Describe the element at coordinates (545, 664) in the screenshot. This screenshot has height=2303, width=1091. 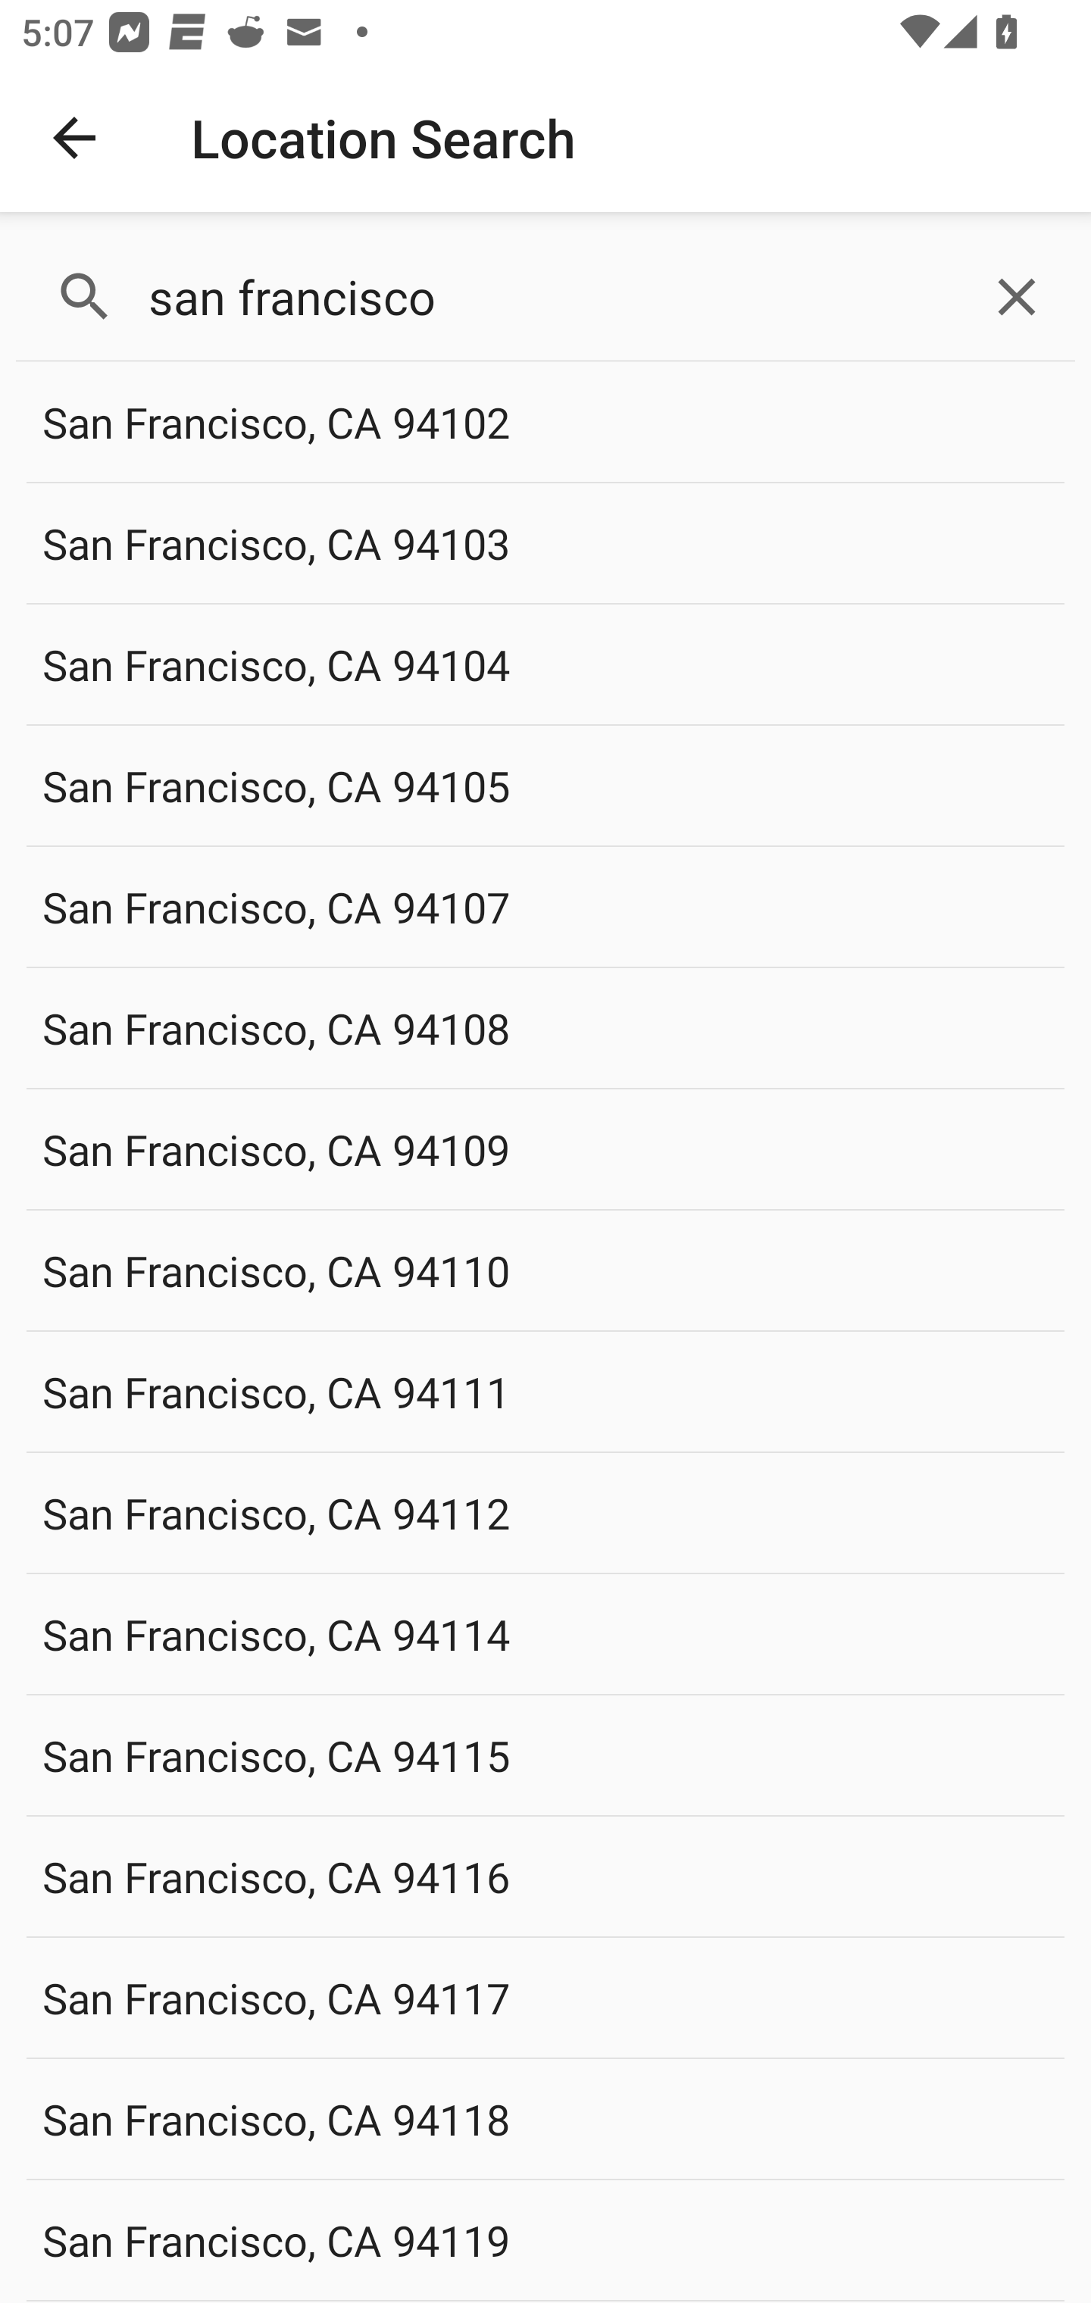
I see `San Francisco, CA 94104` at that location.